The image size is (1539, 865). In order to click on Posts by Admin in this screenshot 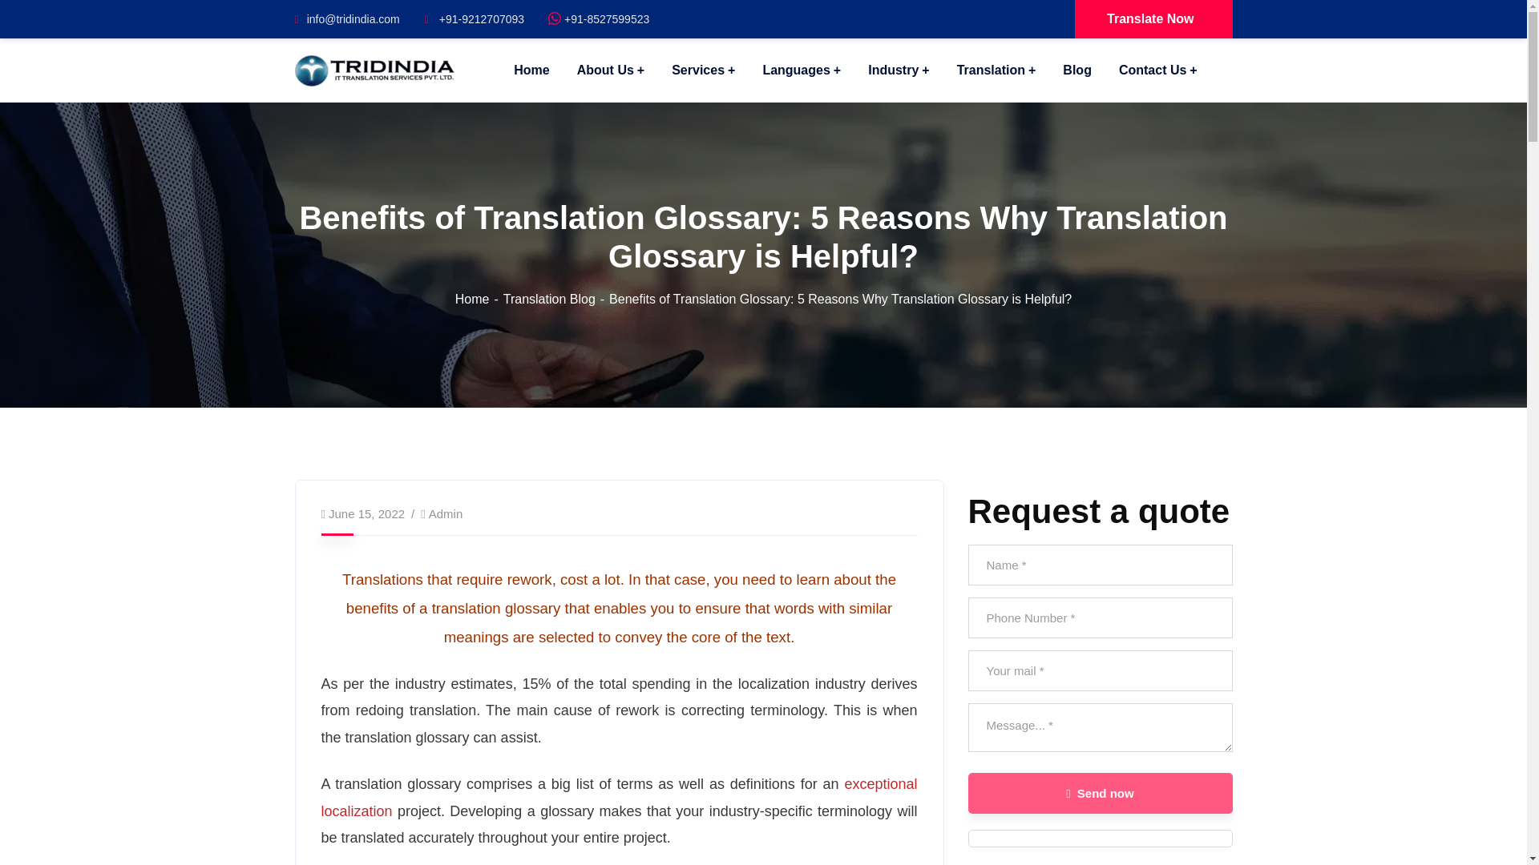, I will do `click(446, 513)`.